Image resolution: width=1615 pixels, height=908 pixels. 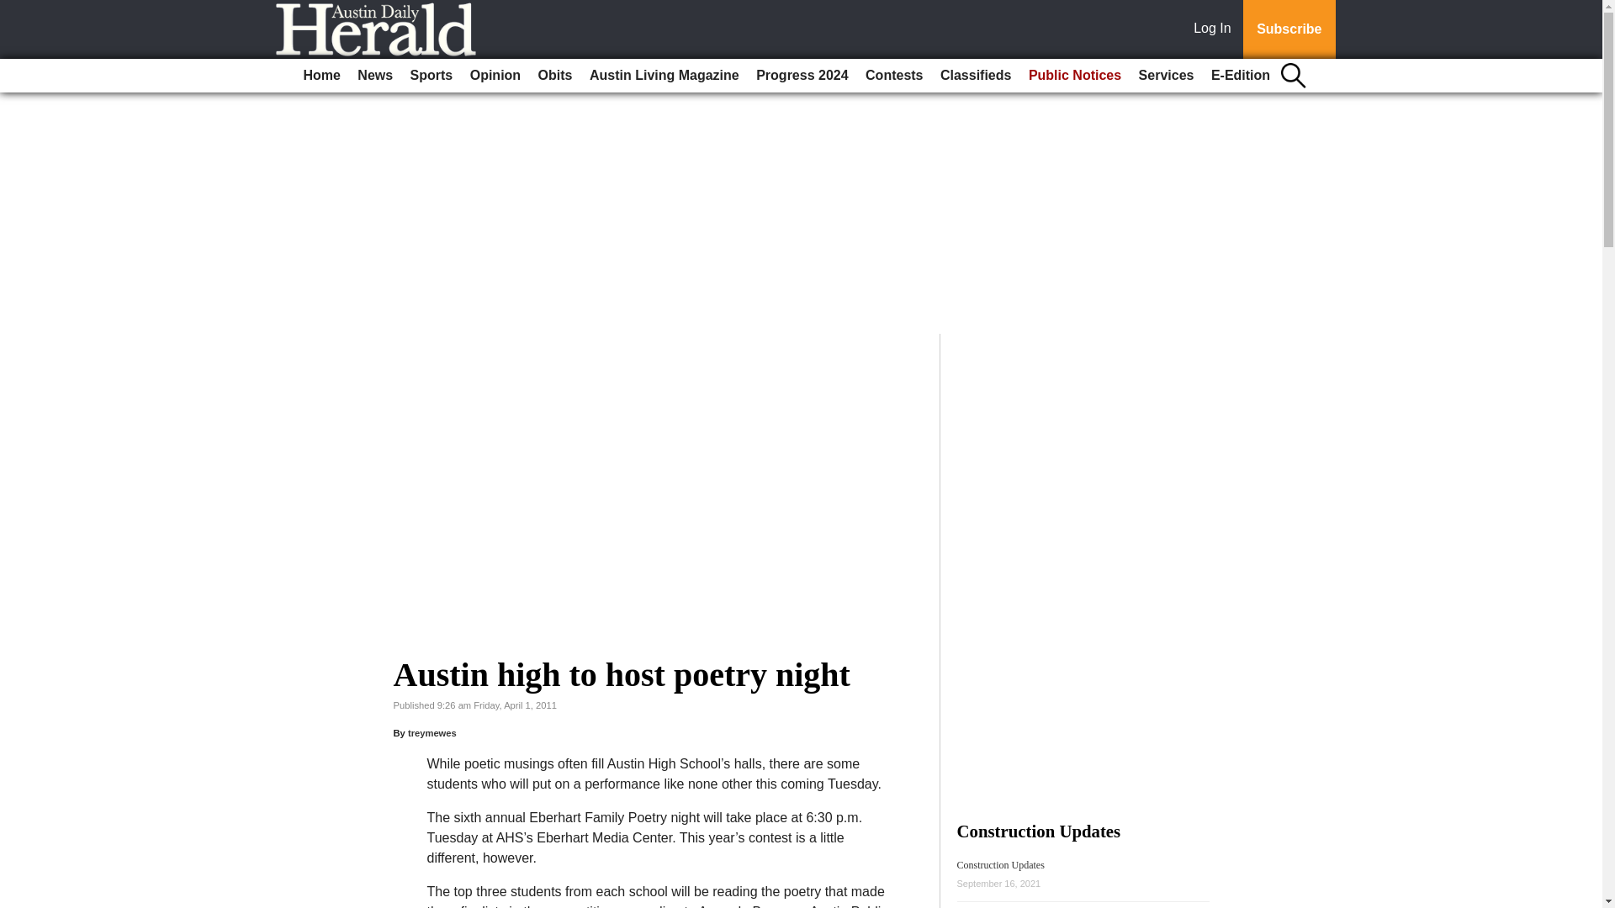 I want to click on Services, so click(x=1166, y=76).